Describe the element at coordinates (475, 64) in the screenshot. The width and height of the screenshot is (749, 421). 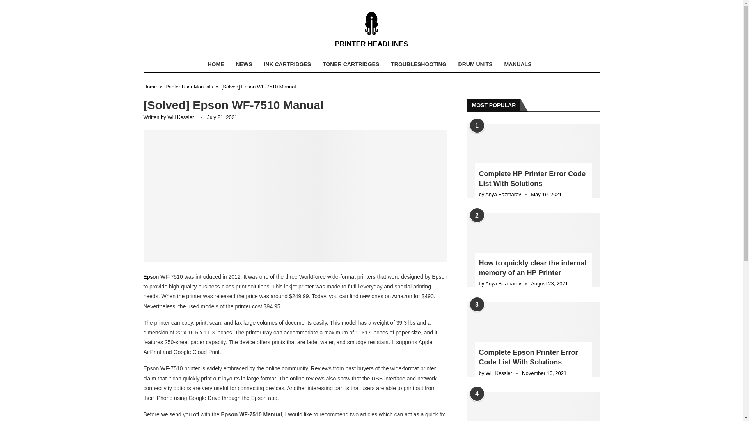
I see `DRUM UNITS` at that location.